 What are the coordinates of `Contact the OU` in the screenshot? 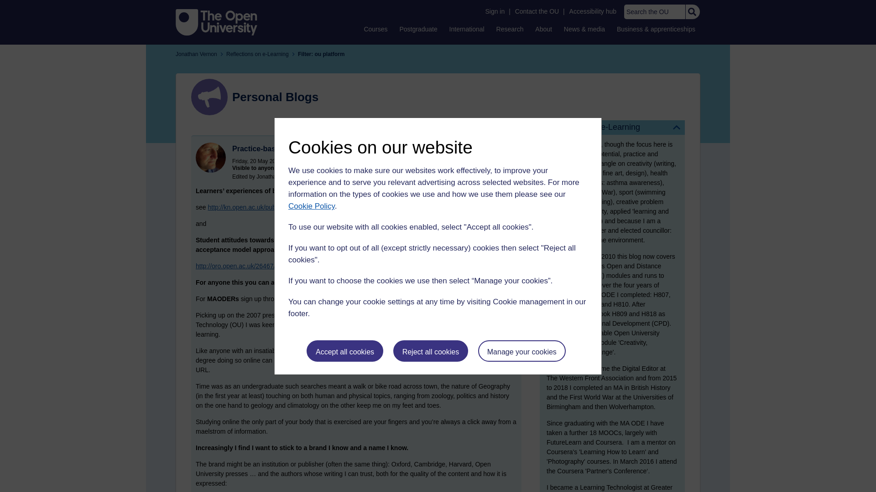 It's located at (537, 11).